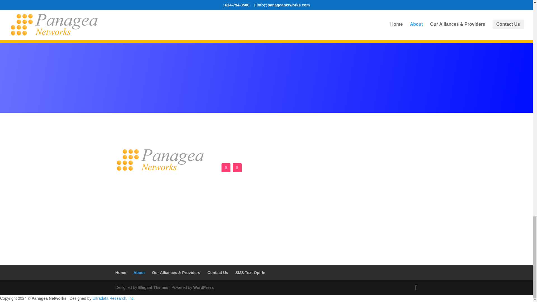 This screenshot has height=302, width=537. Describe the element at coordinates (153, 287) in the screenshot. I see `Elegant Themes` at that location.